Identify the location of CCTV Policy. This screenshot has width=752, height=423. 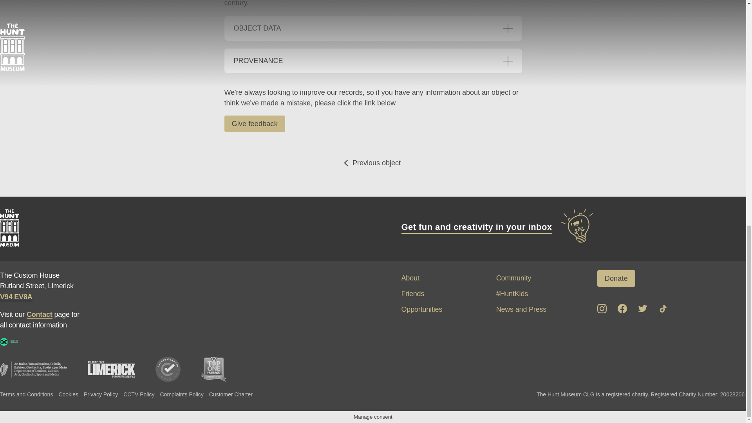
(139, 394).